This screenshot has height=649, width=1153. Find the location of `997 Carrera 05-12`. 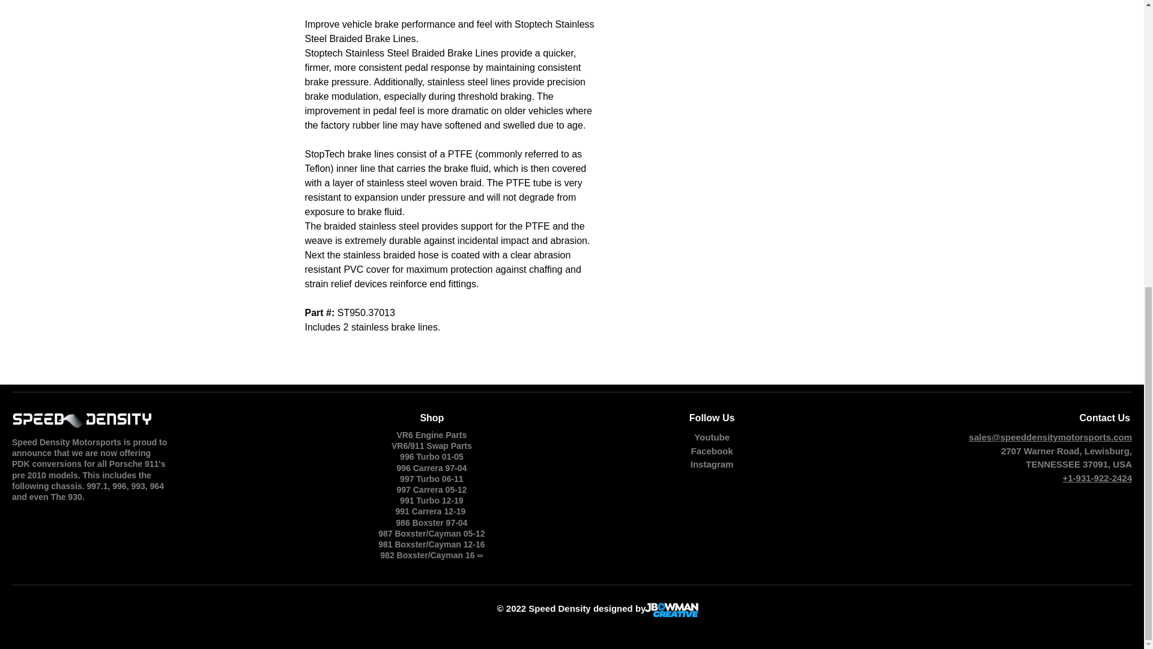

997 Carrera 05-12 is located at coordinates (431, 489).